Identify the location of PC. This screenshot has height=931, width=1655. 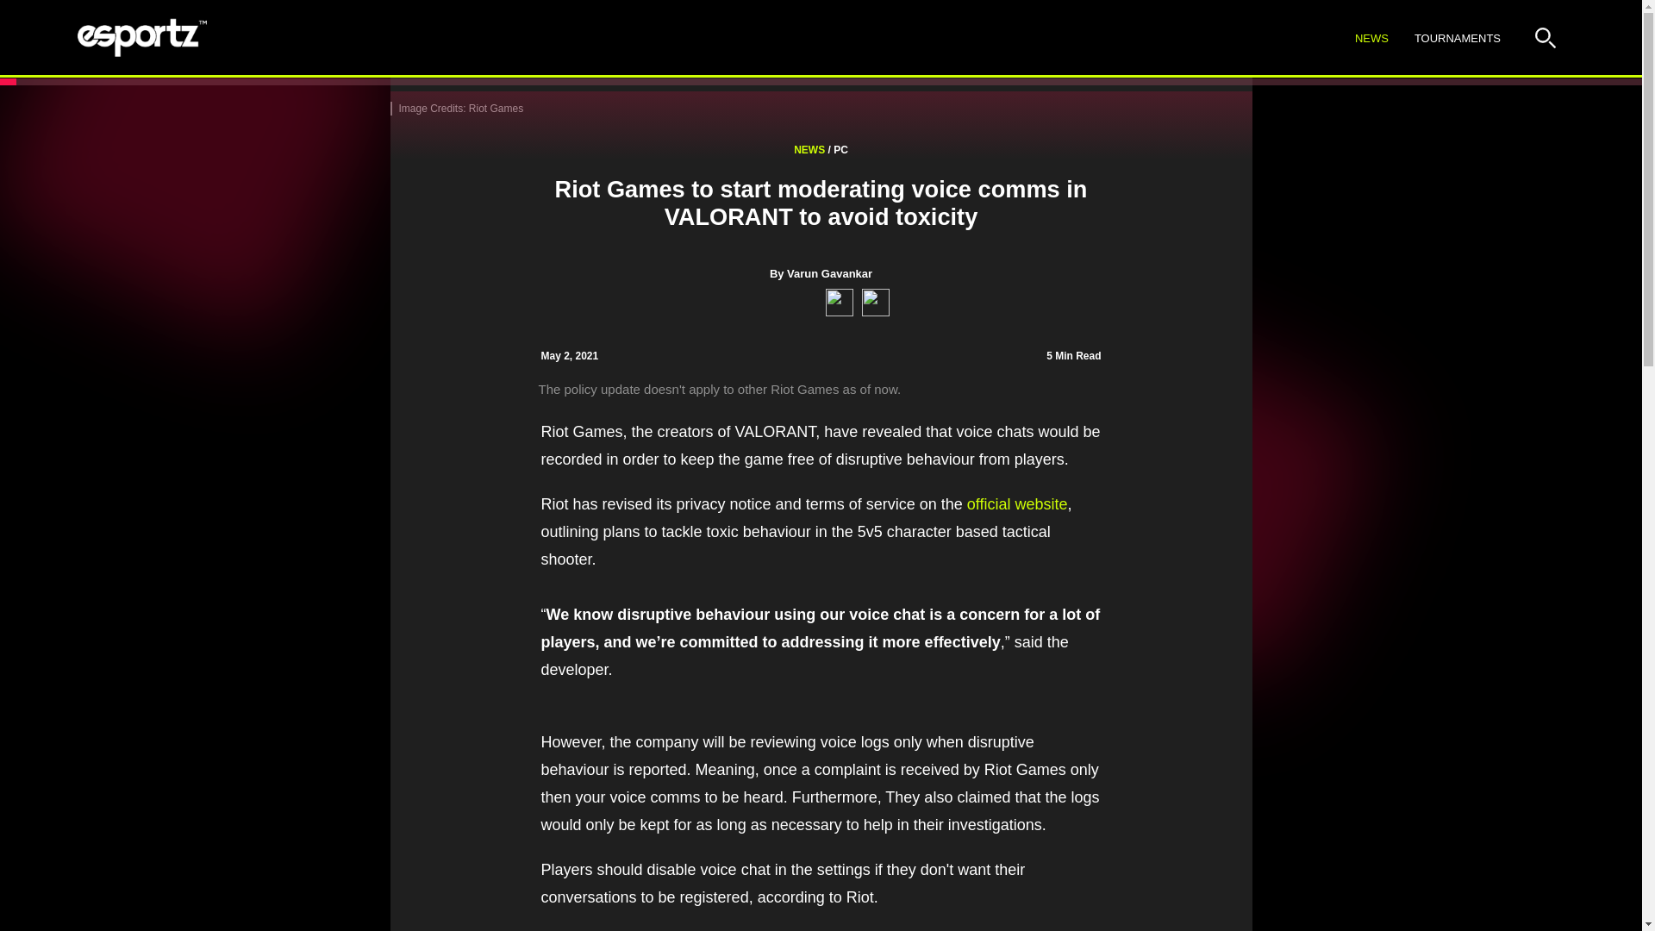
(1458, 39).